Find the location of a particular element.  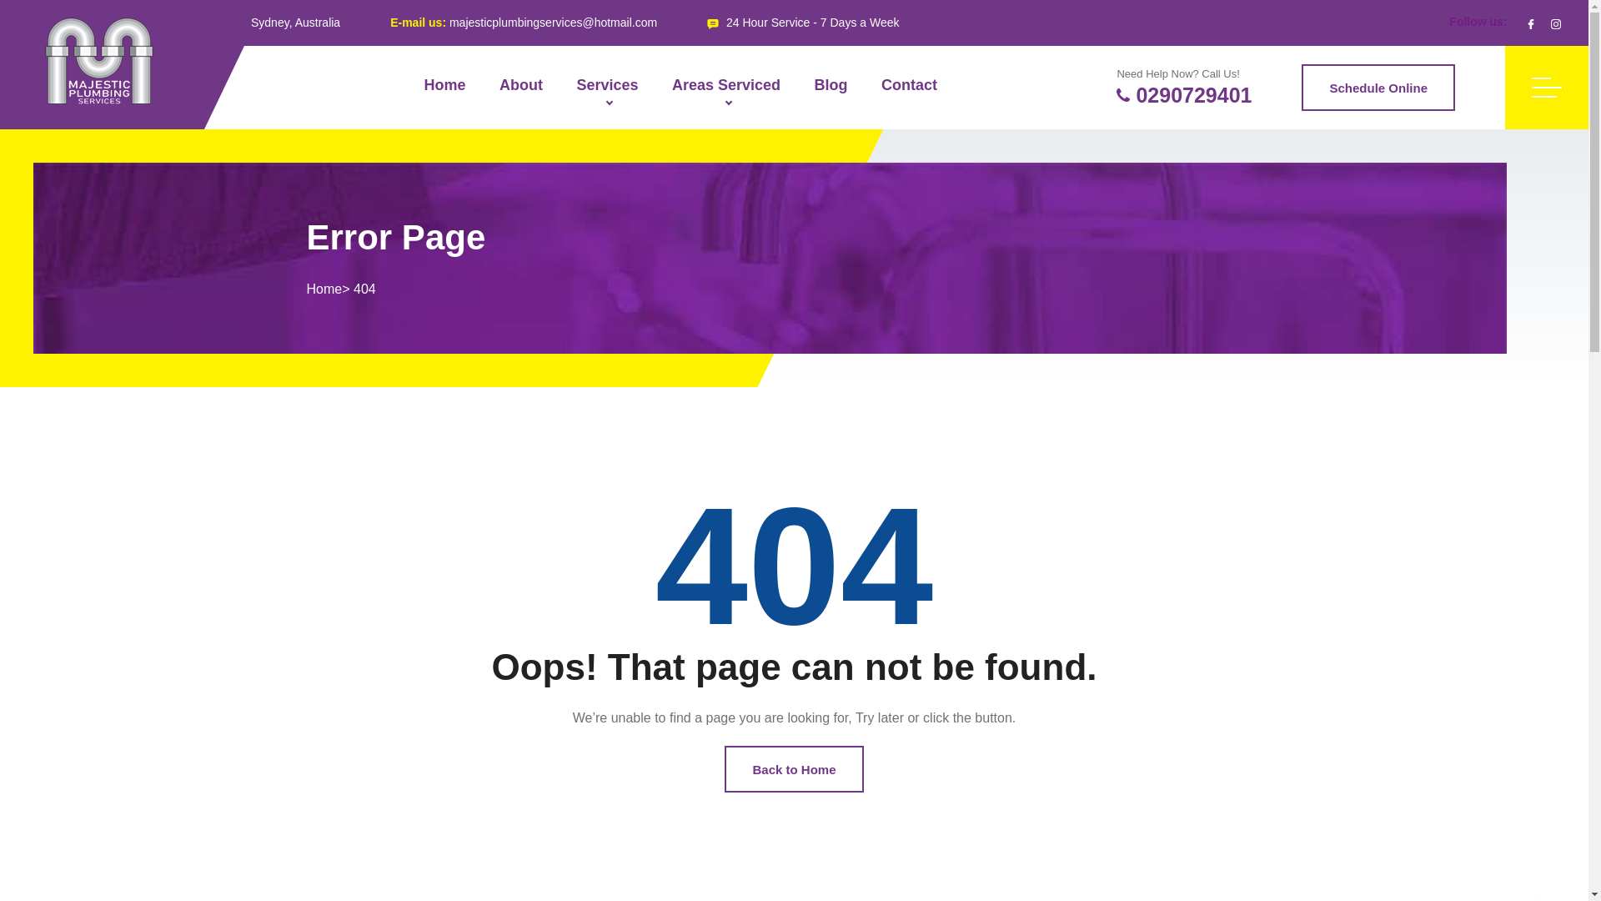

Services is located at coordinates (607, 88).